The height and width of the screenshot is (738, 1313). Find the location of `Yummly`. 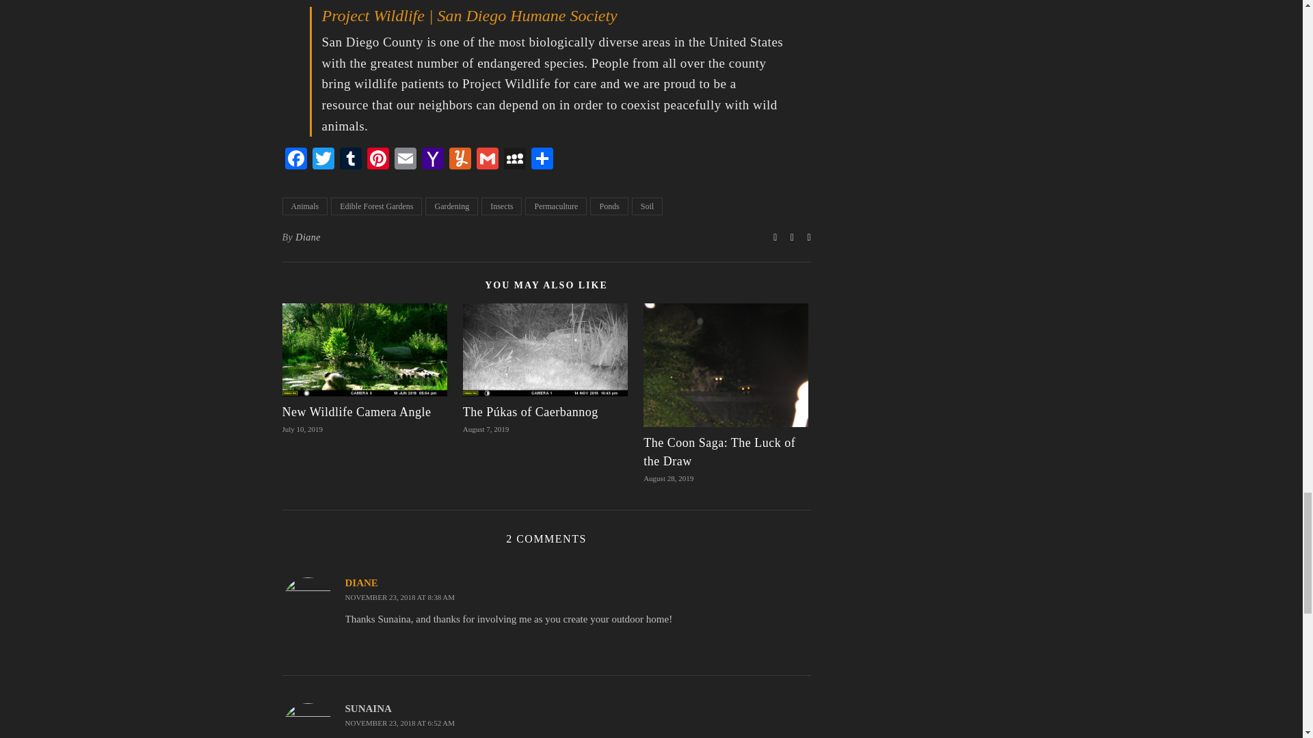

Yummly is located at coordinates (460, 160).